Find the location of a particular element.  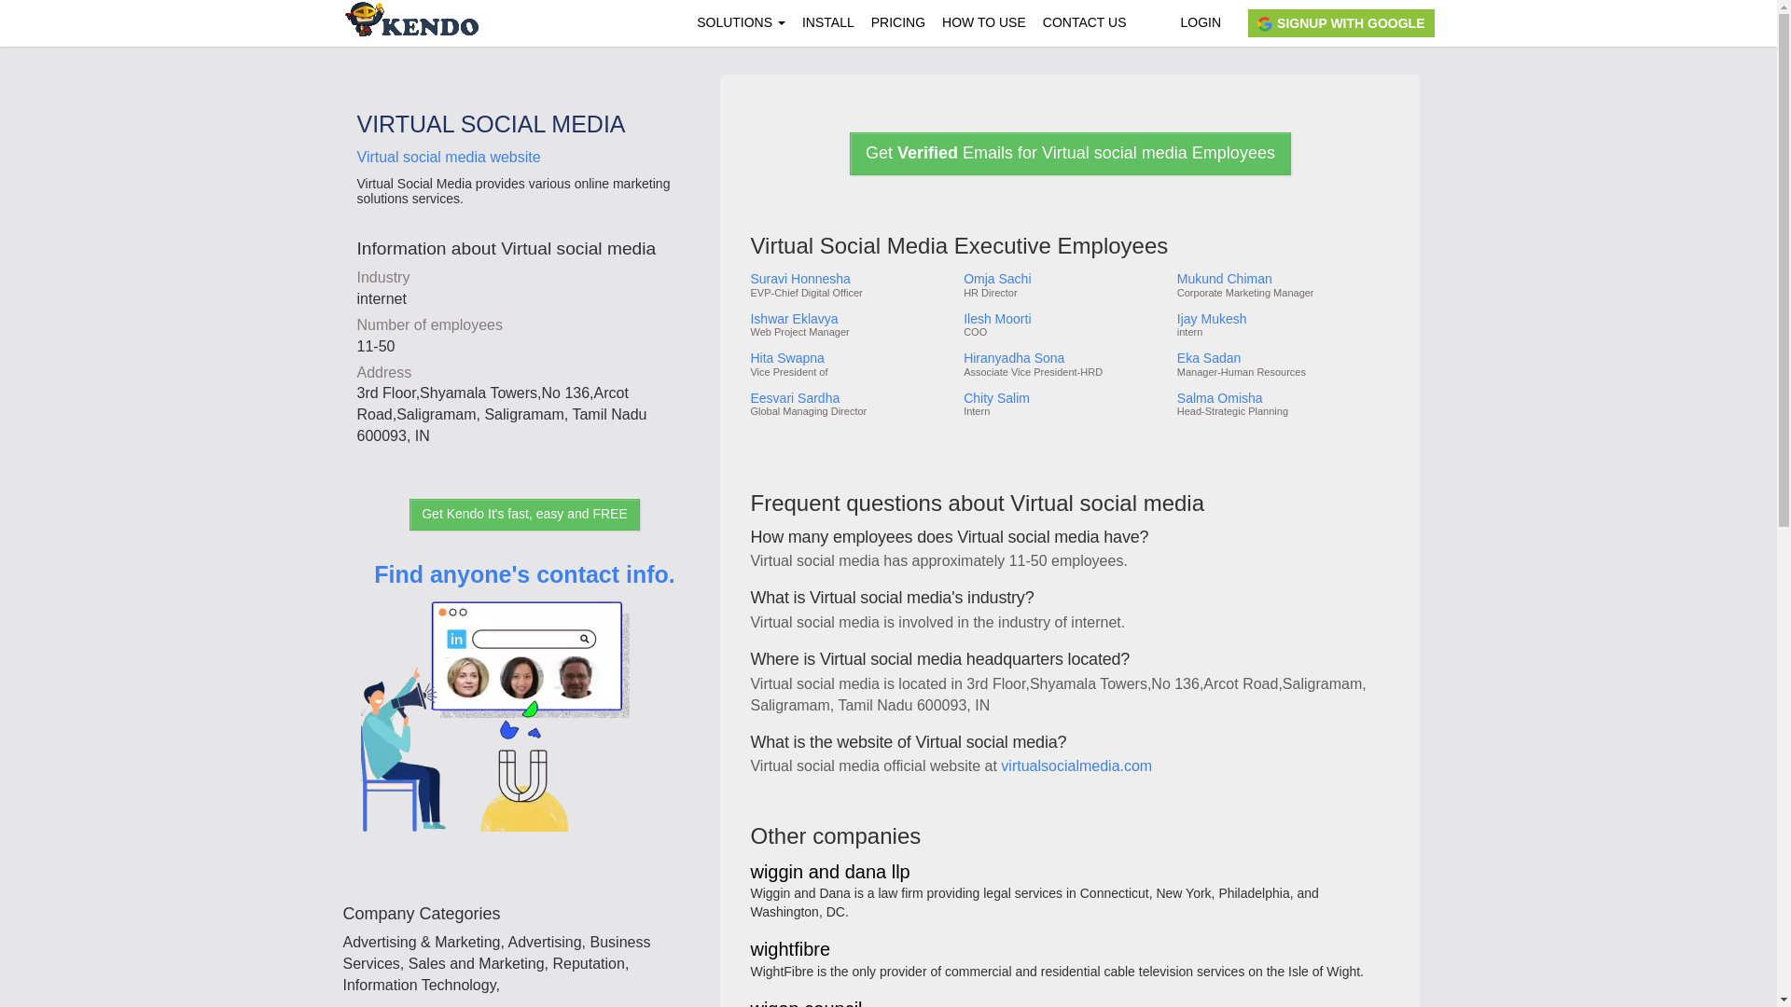

Get Verified Emails for Virtual social media Employees is located at coordinates (1070, 153).